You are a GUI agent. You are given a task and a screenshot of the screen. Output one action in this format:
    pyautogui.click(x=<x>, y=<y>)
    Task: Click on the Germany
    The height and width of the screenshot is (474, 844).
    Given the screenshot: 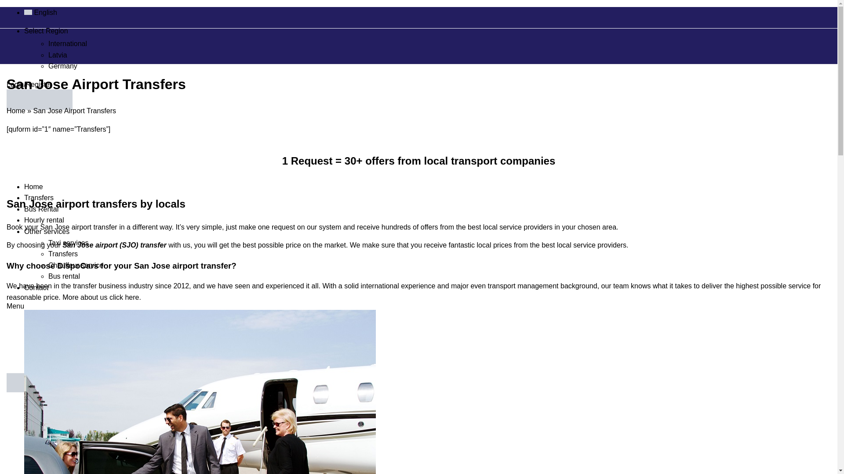 What is the action you would take?
    pyautogui.click(x=62, y=66)
    